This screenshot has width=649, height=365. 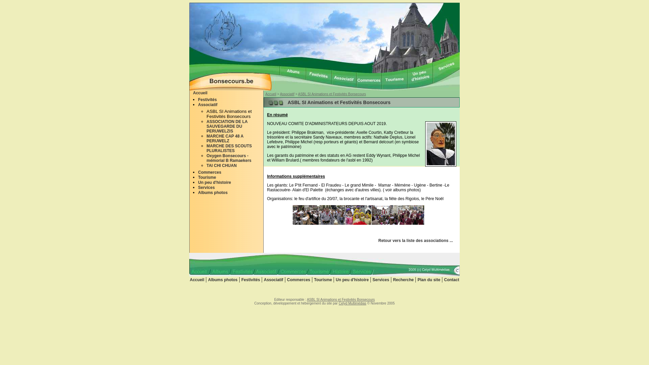 What do you see at coordinates (299, 280) in the screenshot?
I see `Commerces` at bounding box center [299, 280].